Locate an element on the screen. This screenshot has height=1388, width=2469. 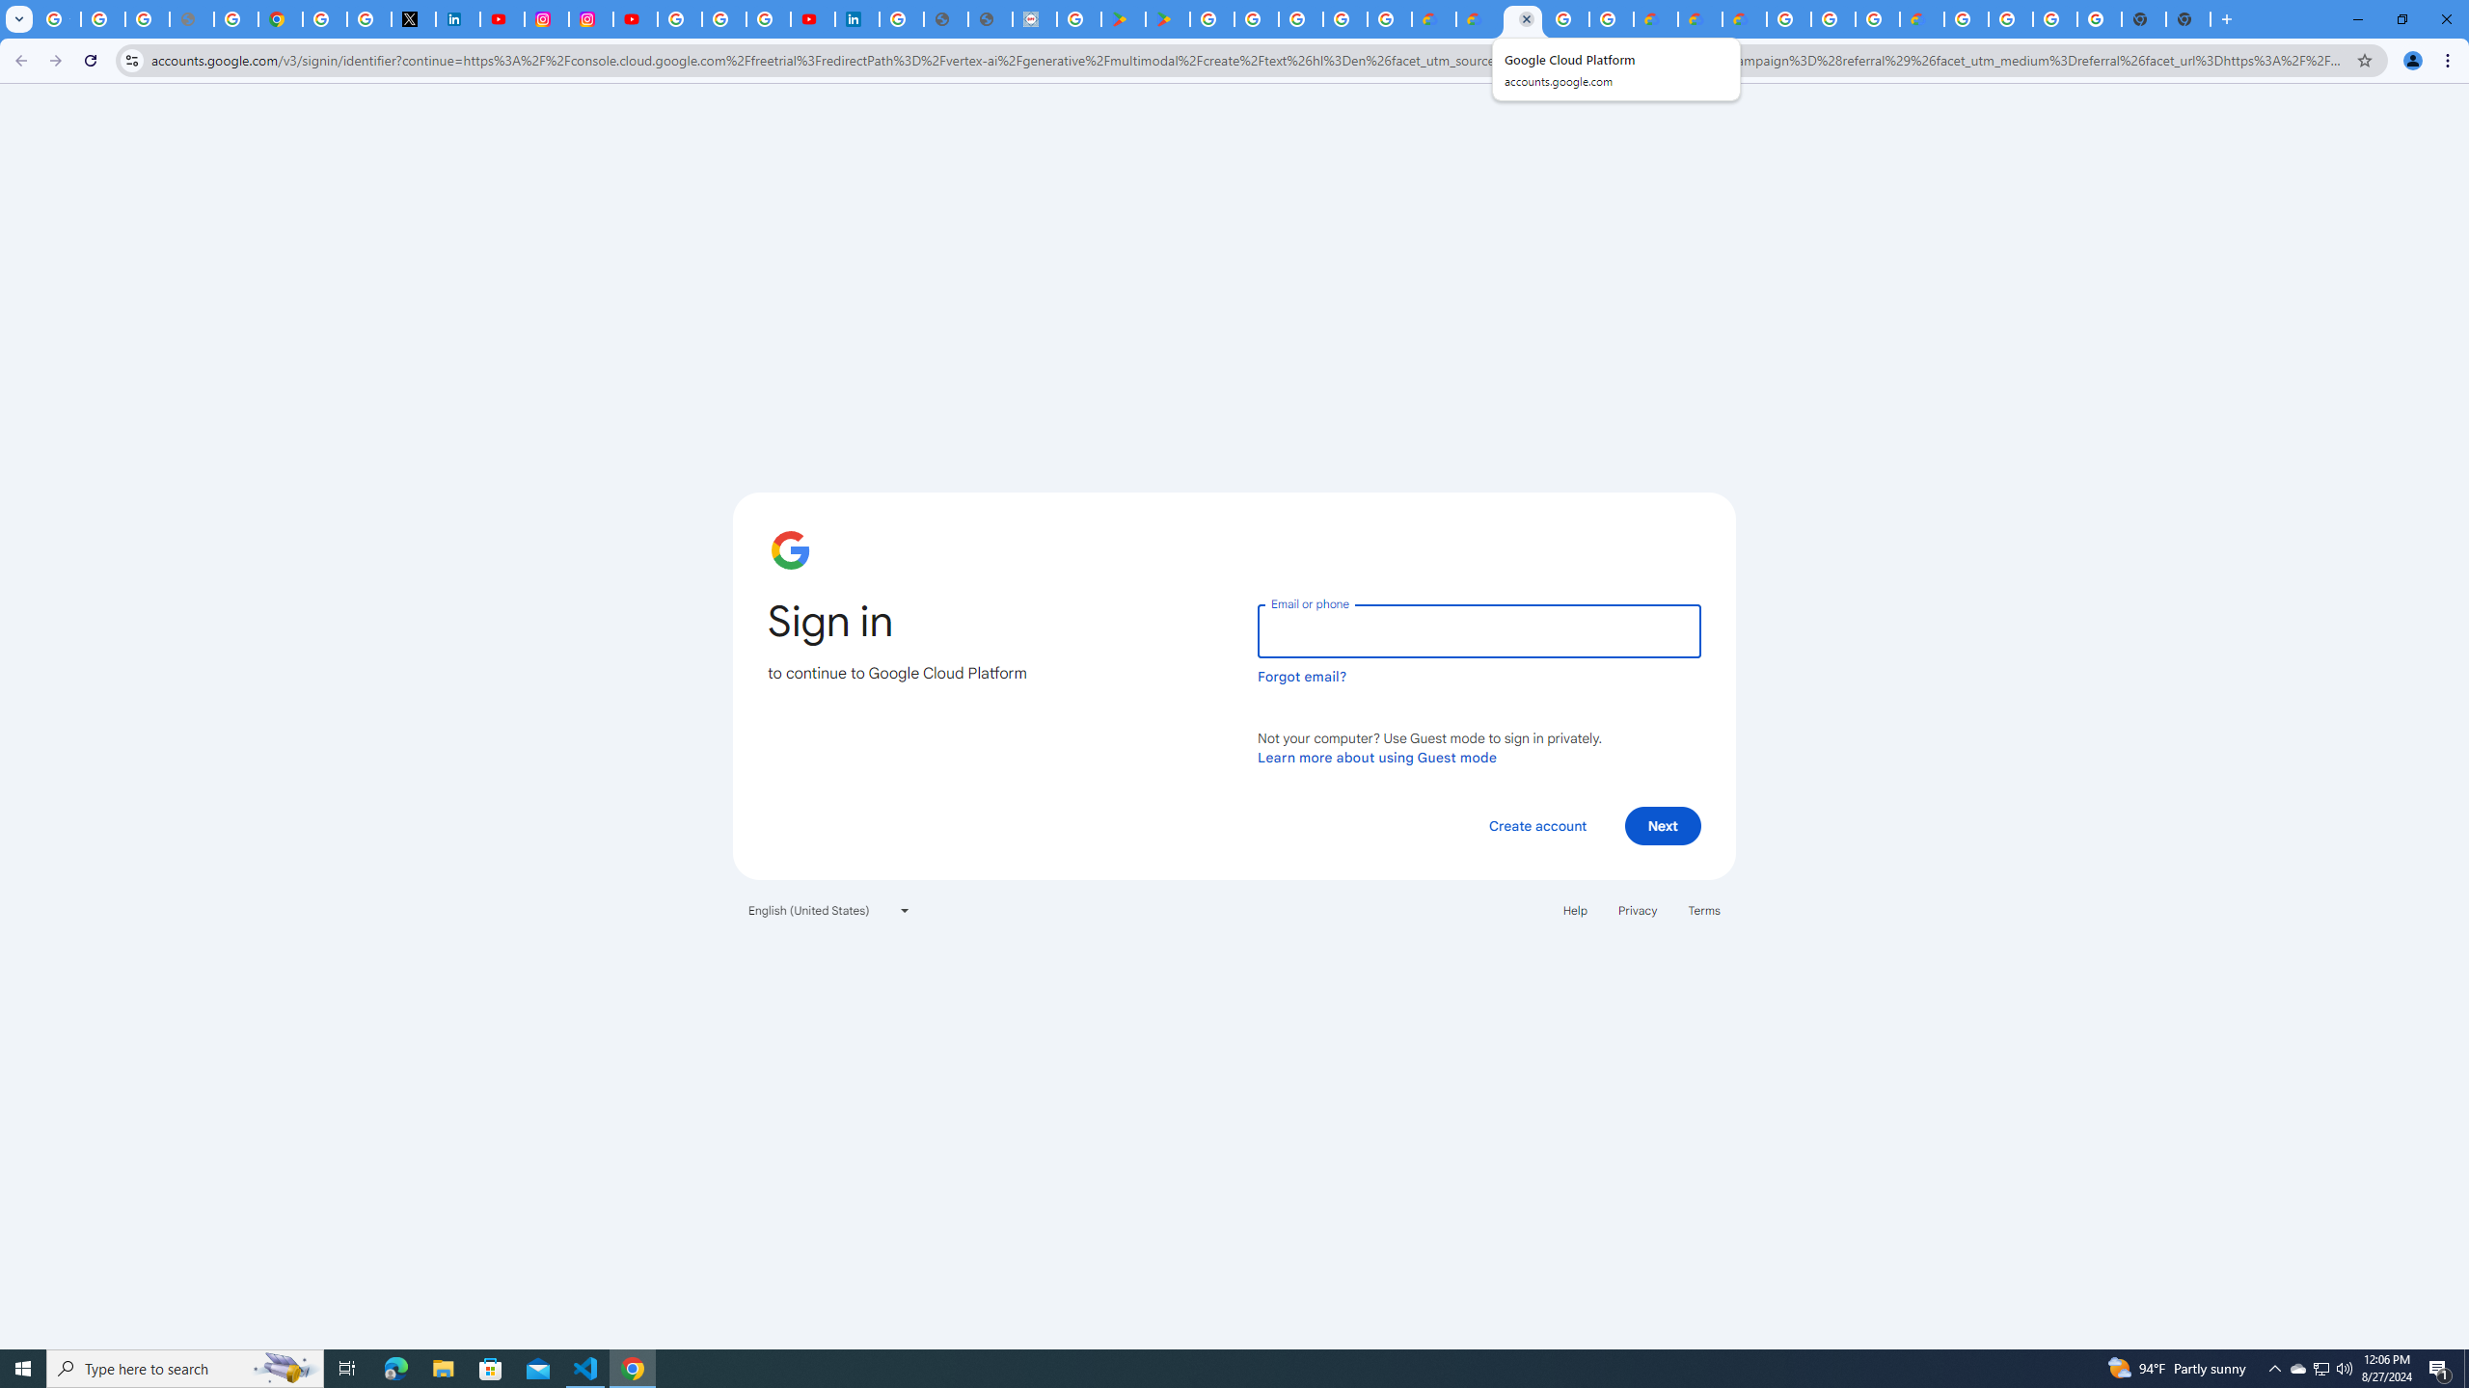
Android Apps on Google Play is located at coordinates (1125, 19).